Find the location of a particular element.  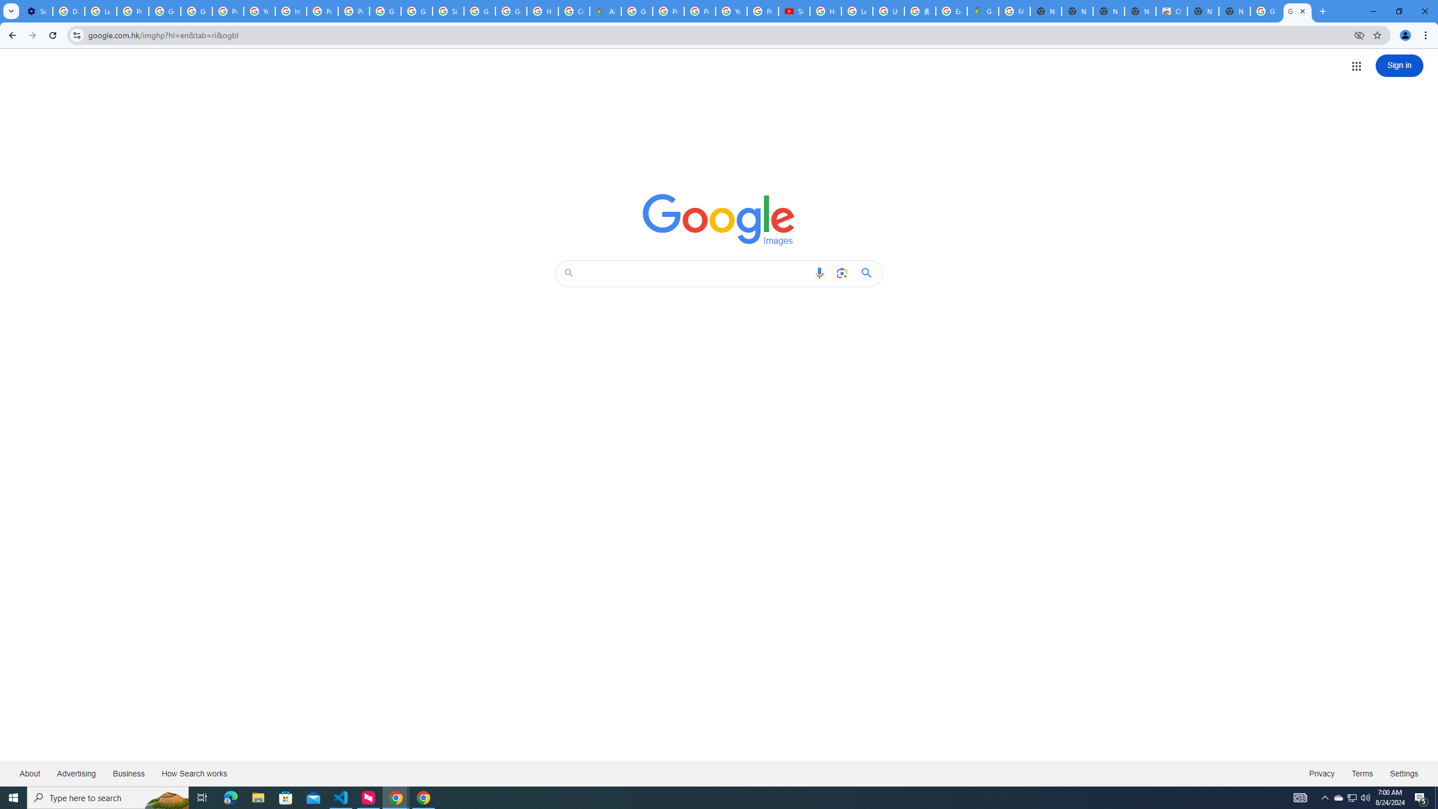

Sign in - Google Accounts is located at coordinates (448, 11).